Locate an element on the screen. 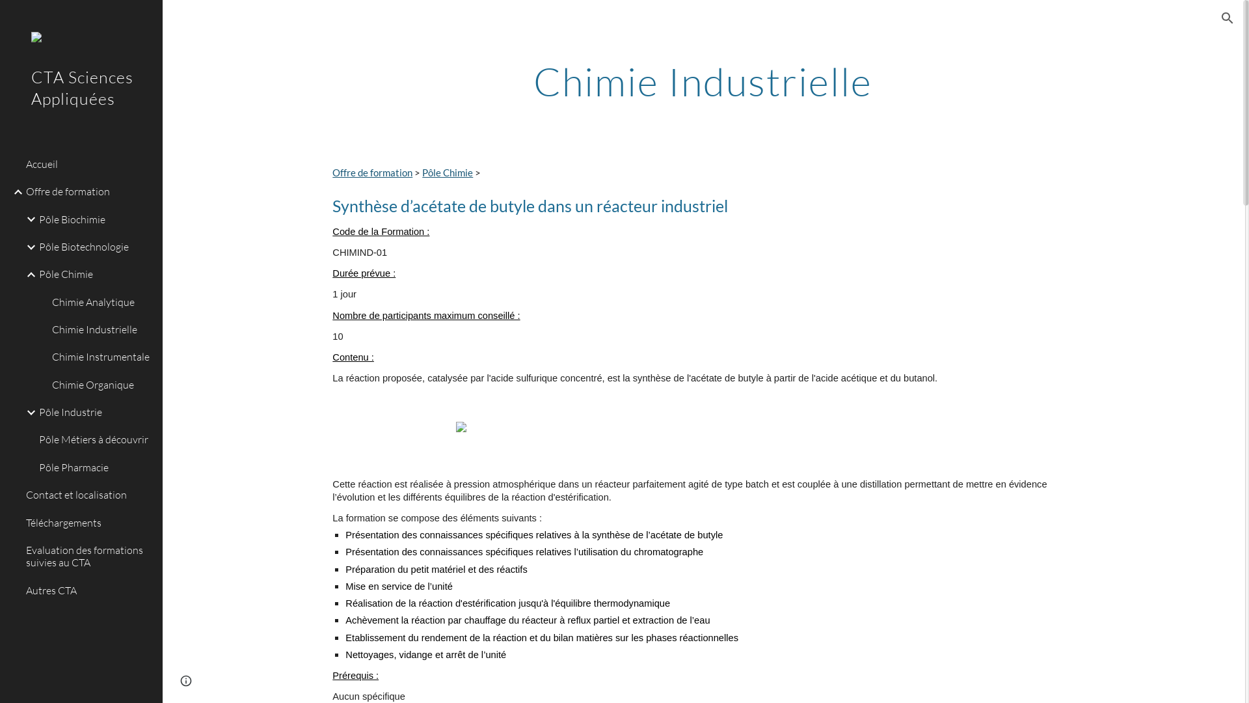 The width and height of the screenshot is (1249, 703). Expand/Collapse is located at coordinates (27, 413).